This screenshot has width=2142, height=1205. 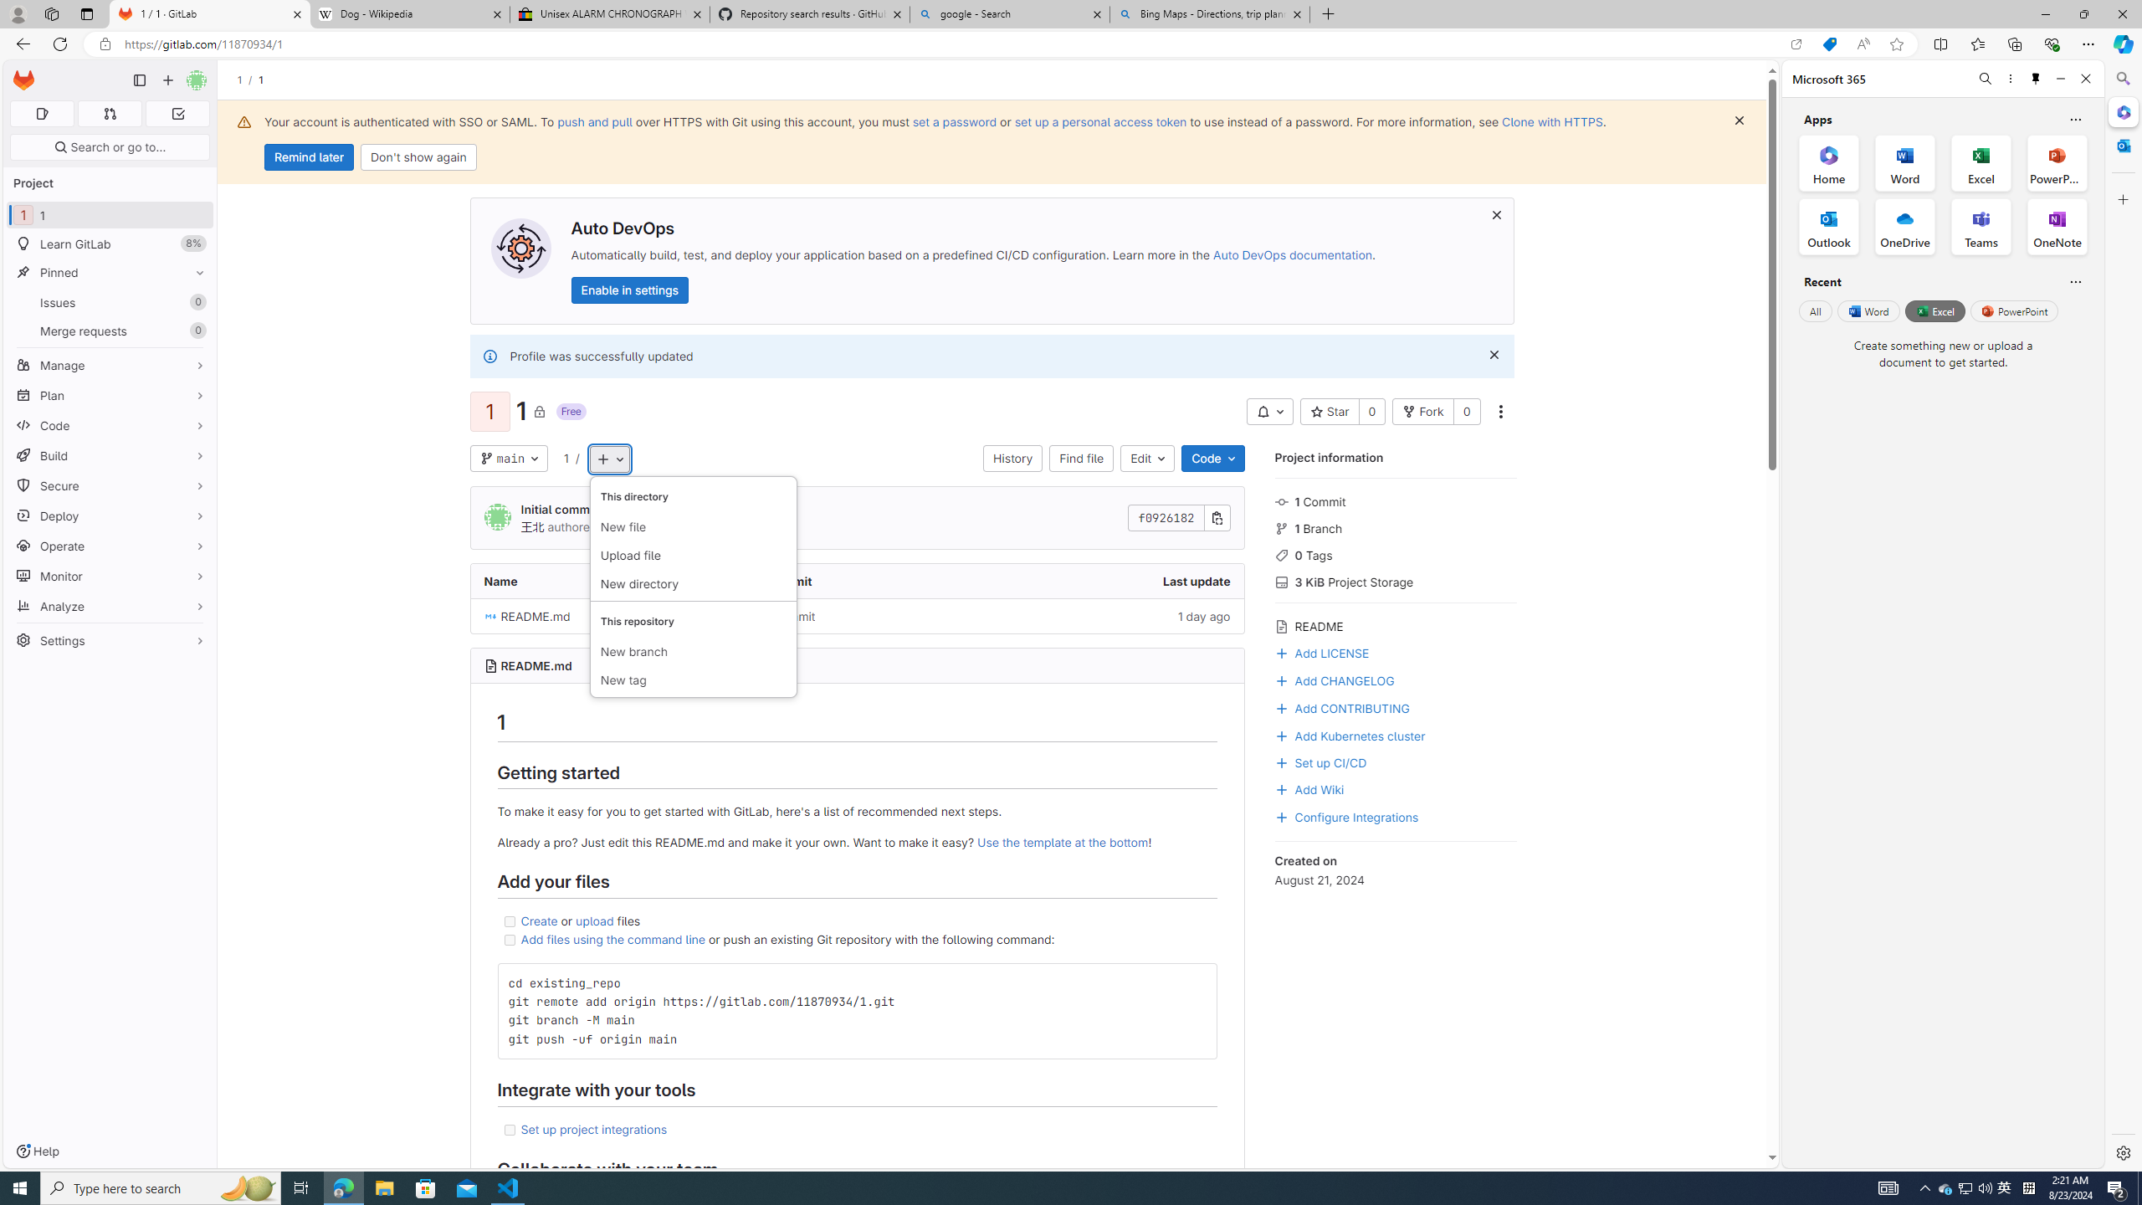 What do you see at coordinates (1499, 412) in the screenshot?
I see `More actions` at bounding box center [1499, 412].